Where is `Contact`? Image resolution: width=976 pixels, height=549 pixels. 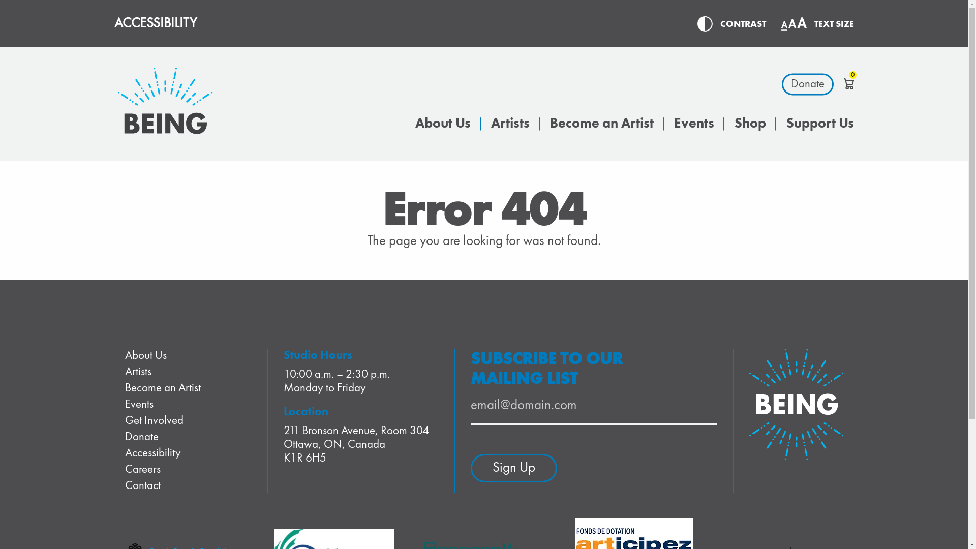 Contact is located at coordinates (142, 486).